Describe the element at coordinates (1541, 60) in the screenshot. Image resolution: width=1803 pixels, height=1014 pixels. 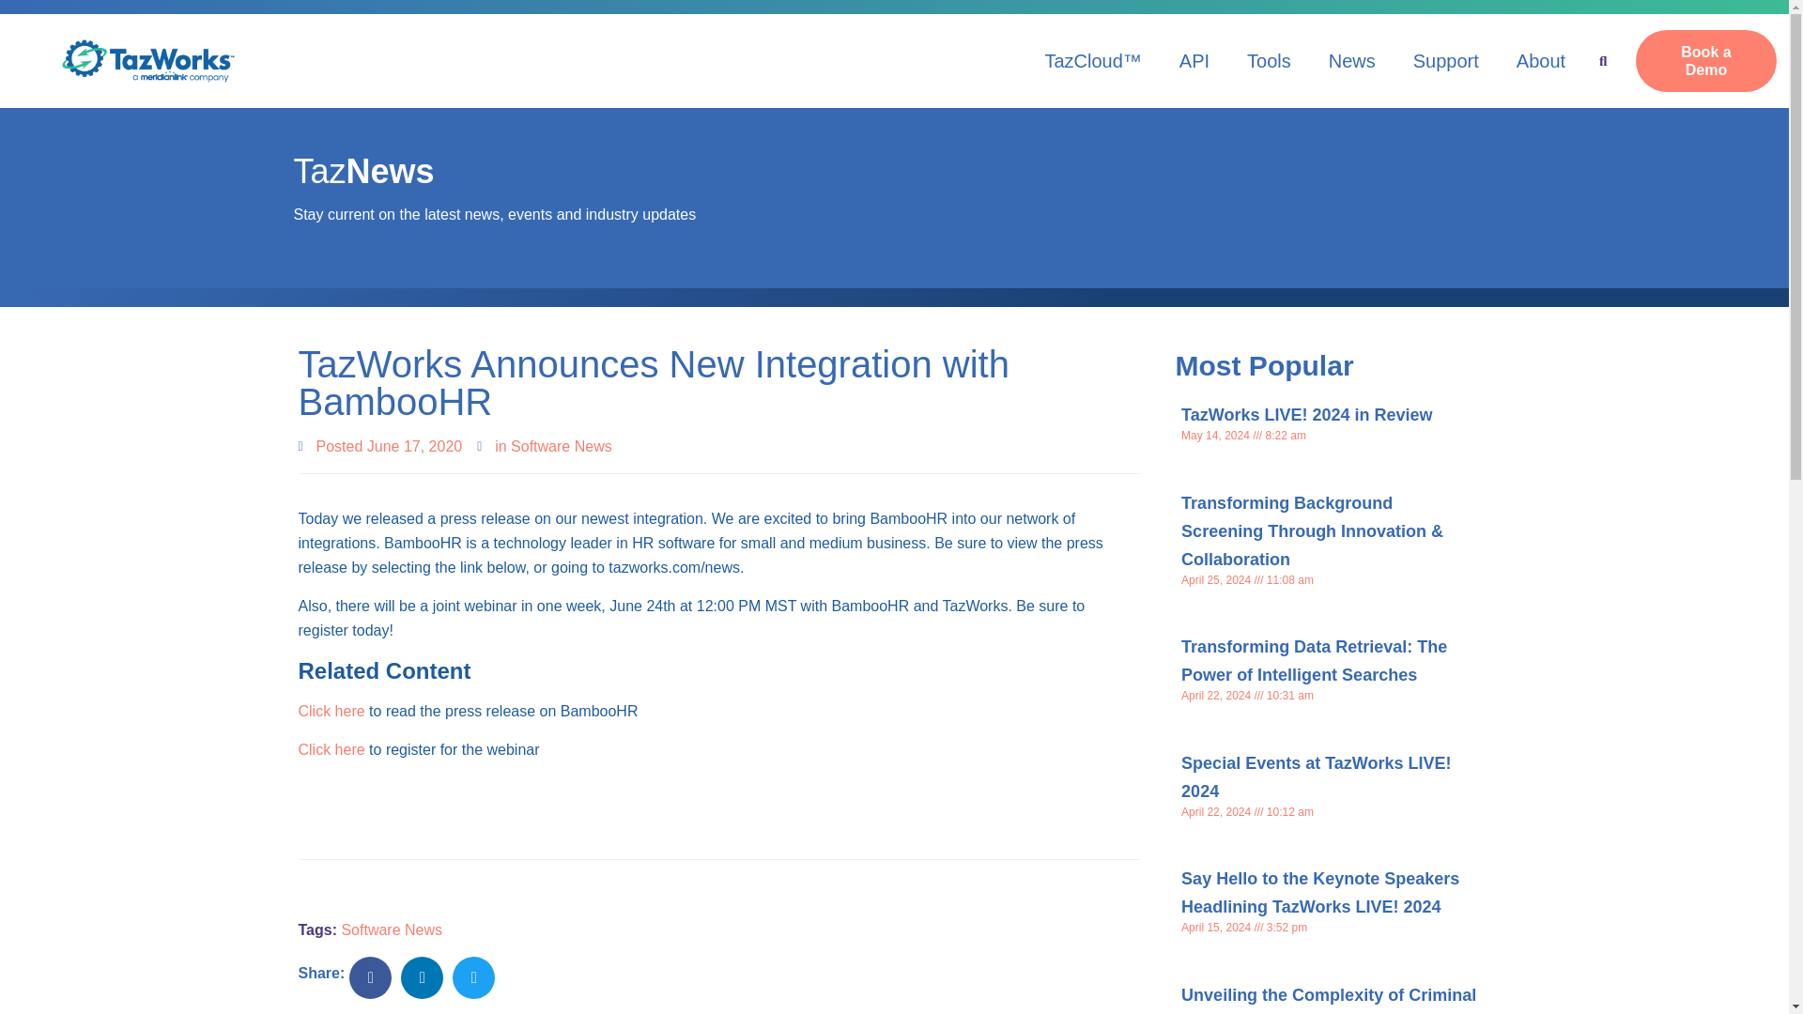
I see `About` at that location.